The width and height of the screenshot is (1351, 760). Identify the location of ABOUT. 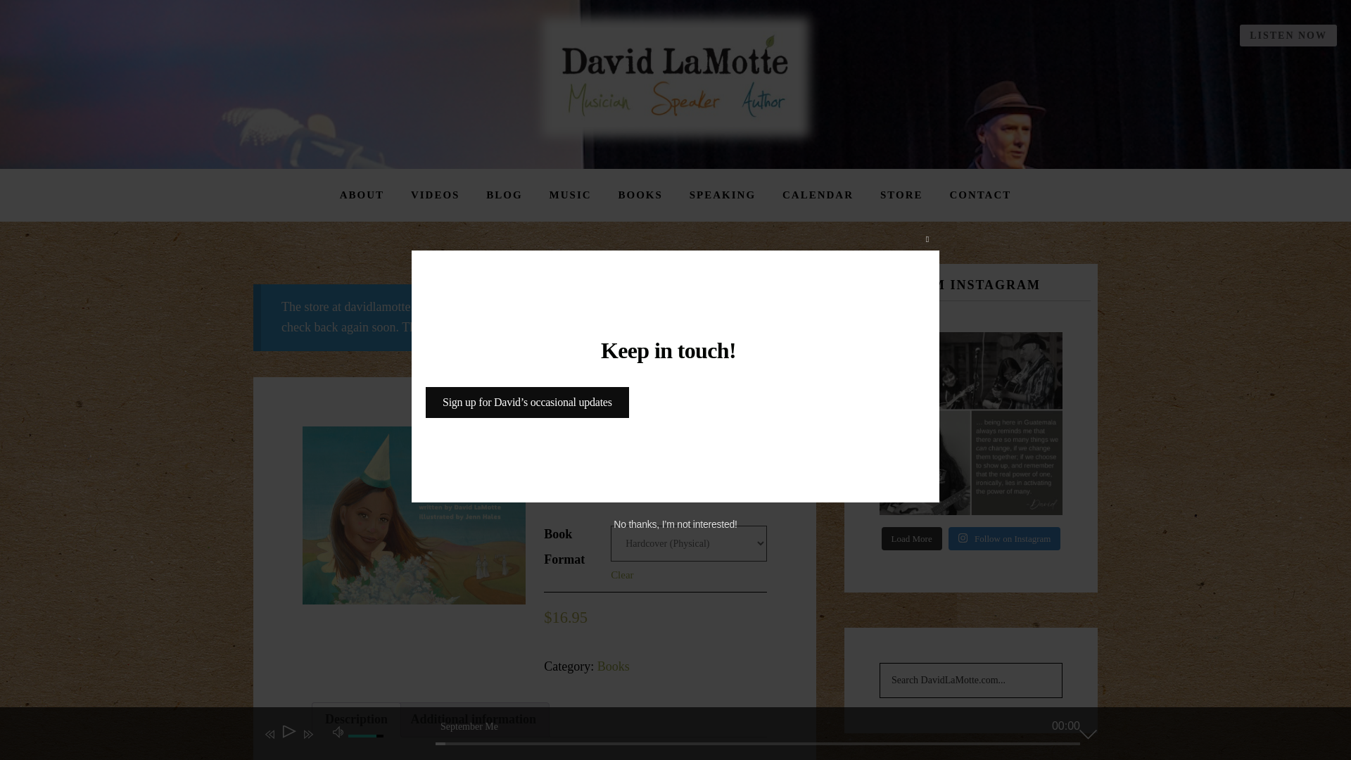
(362, 195).